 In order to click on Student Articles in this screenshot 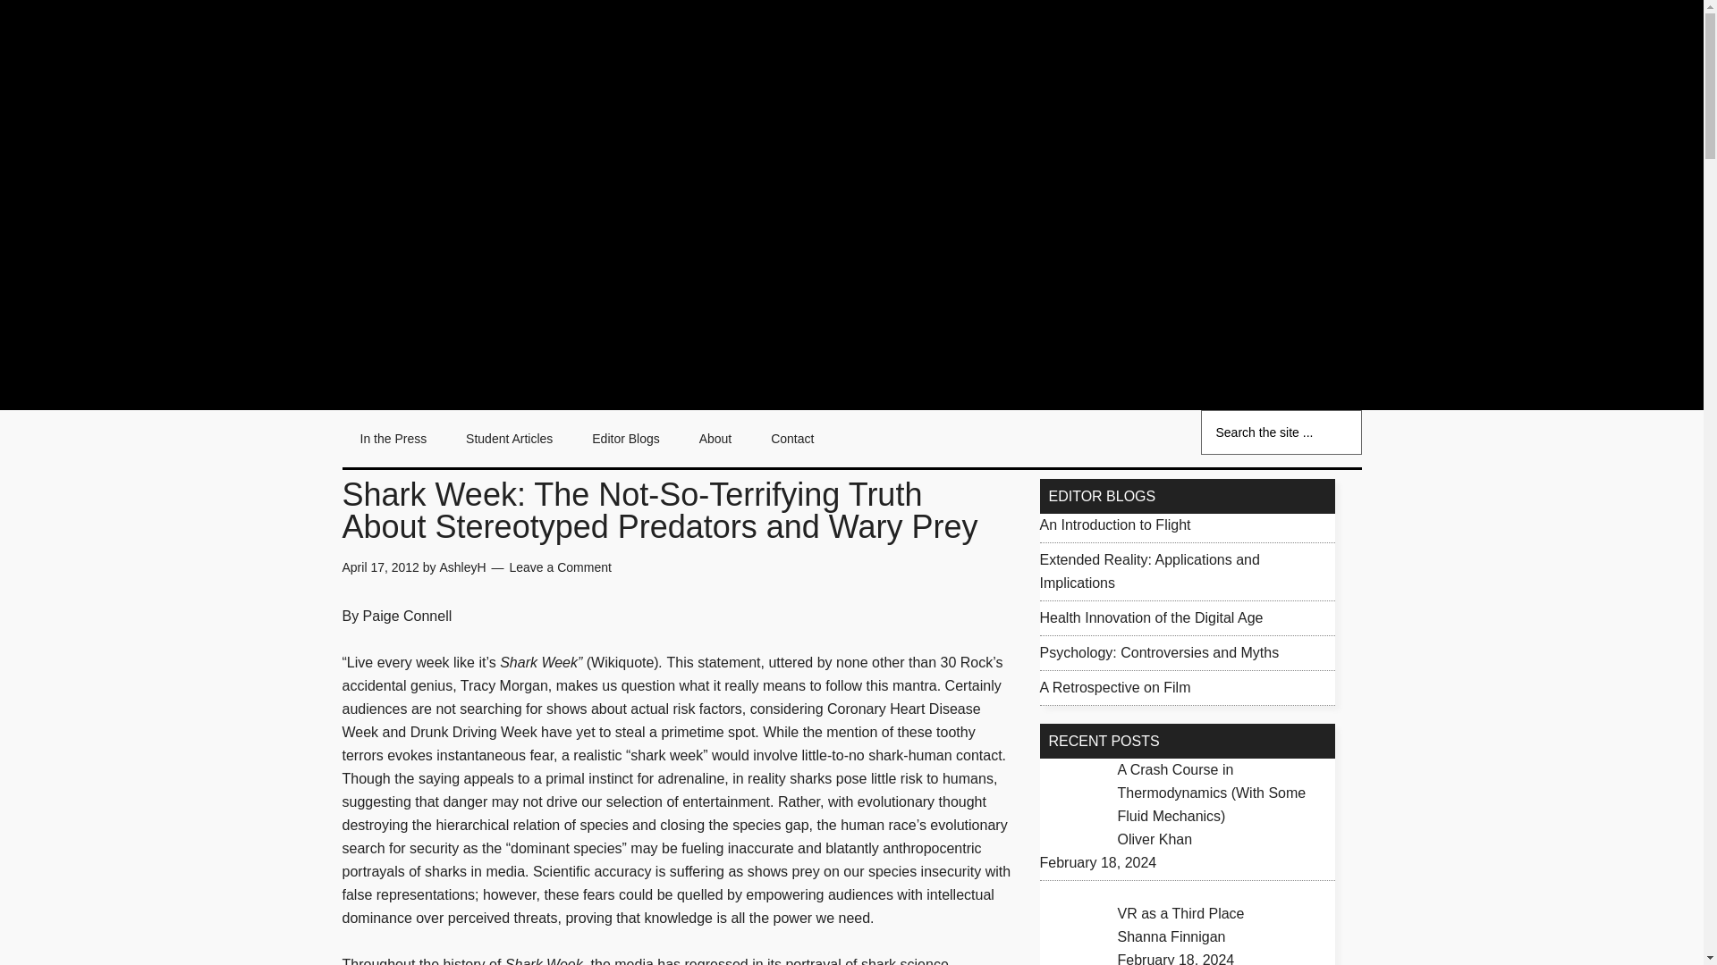, I will do `click(509, 438)`.